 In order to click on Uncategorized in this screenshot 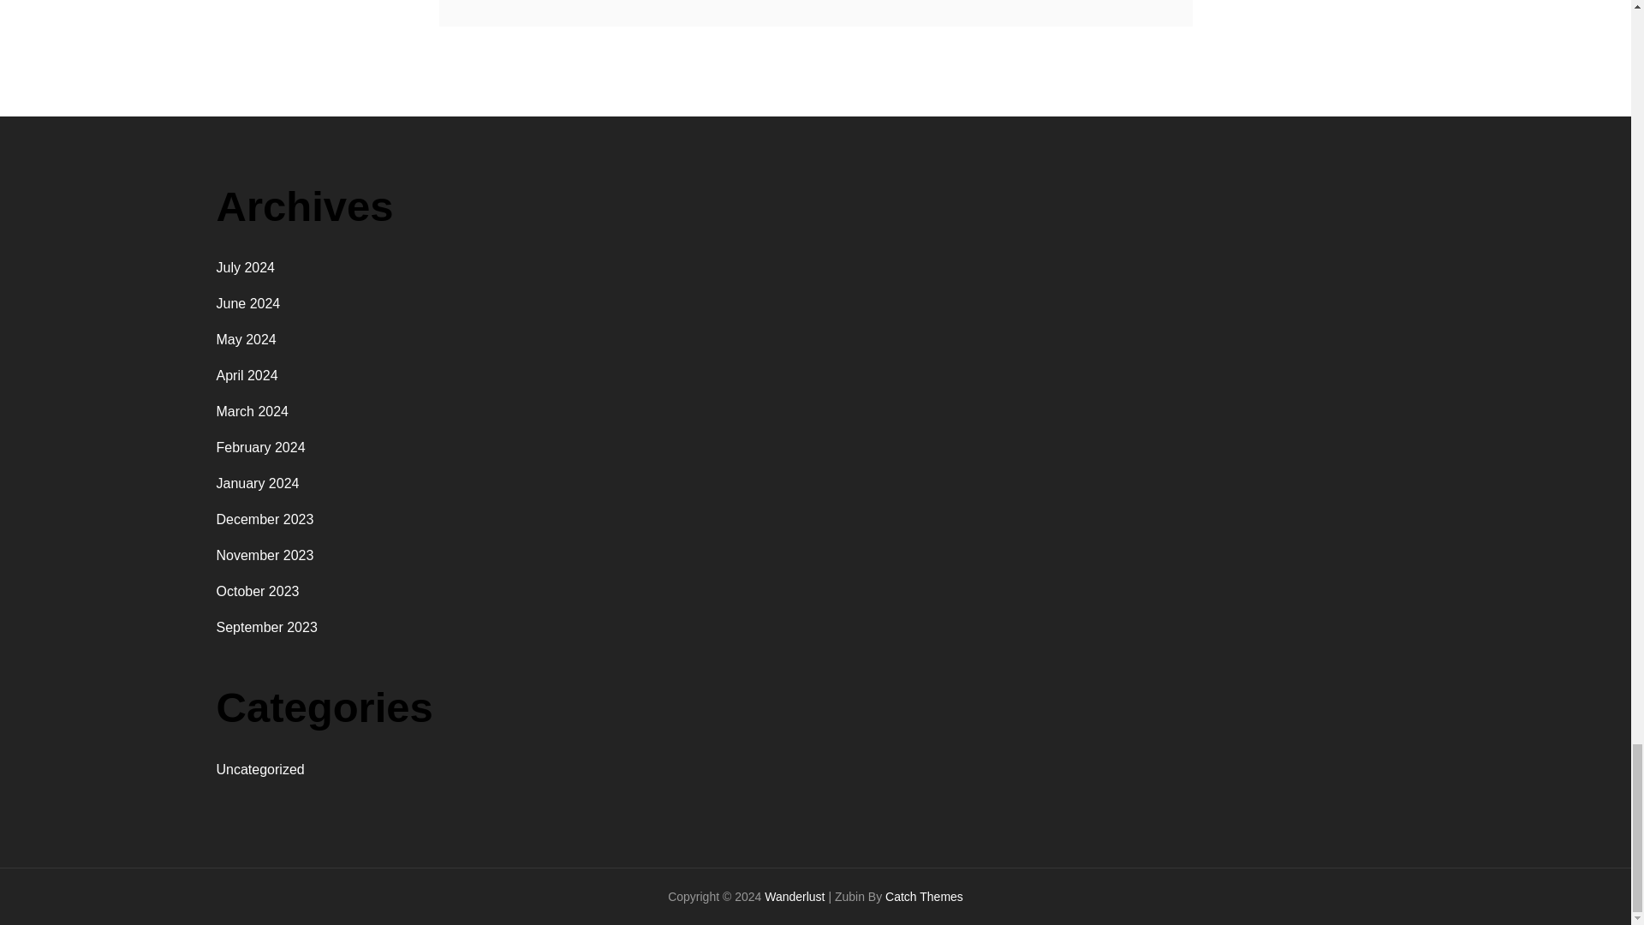, I will do `click(259, 769)`.